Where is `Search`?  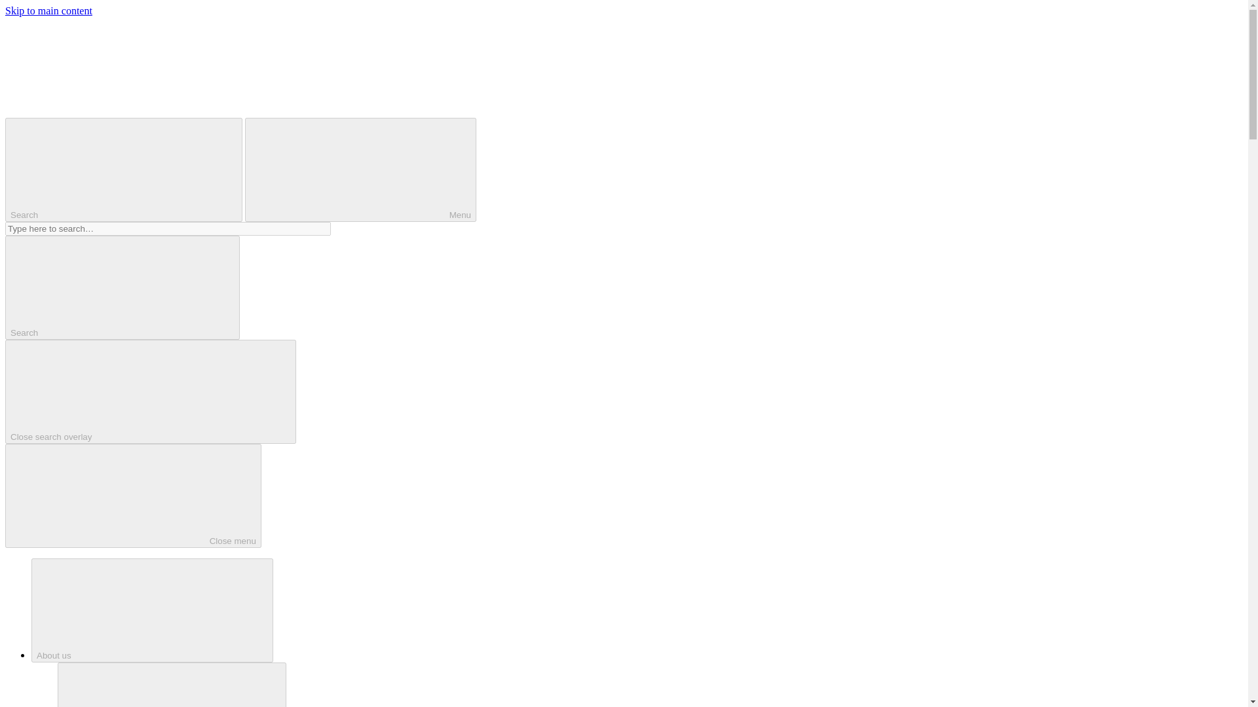
Search is located at coordinates (122, 287).